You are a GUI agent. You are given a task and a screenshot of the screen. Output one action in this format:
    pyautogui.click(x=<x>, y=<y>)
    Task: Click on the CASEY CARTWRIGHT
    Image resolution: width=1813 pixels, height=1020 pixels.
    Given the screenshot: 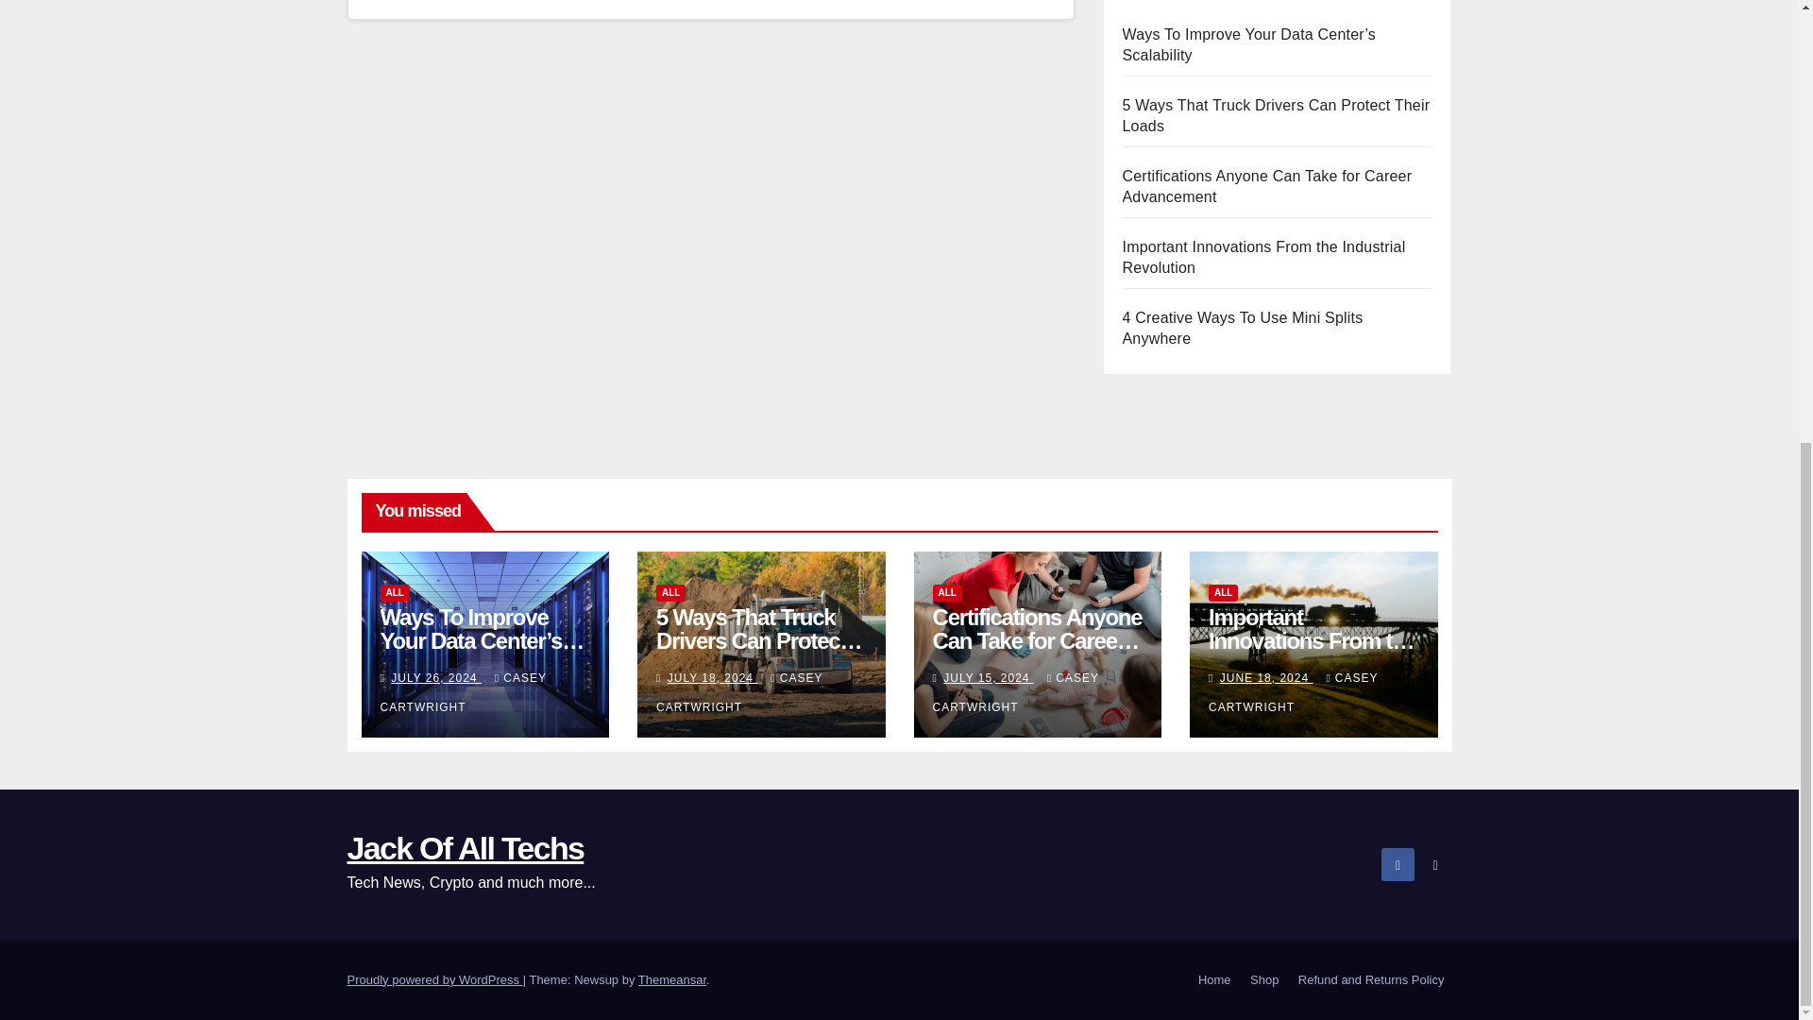 What is the action you would take?
    pyautogui.click(x=739, y=702)
    